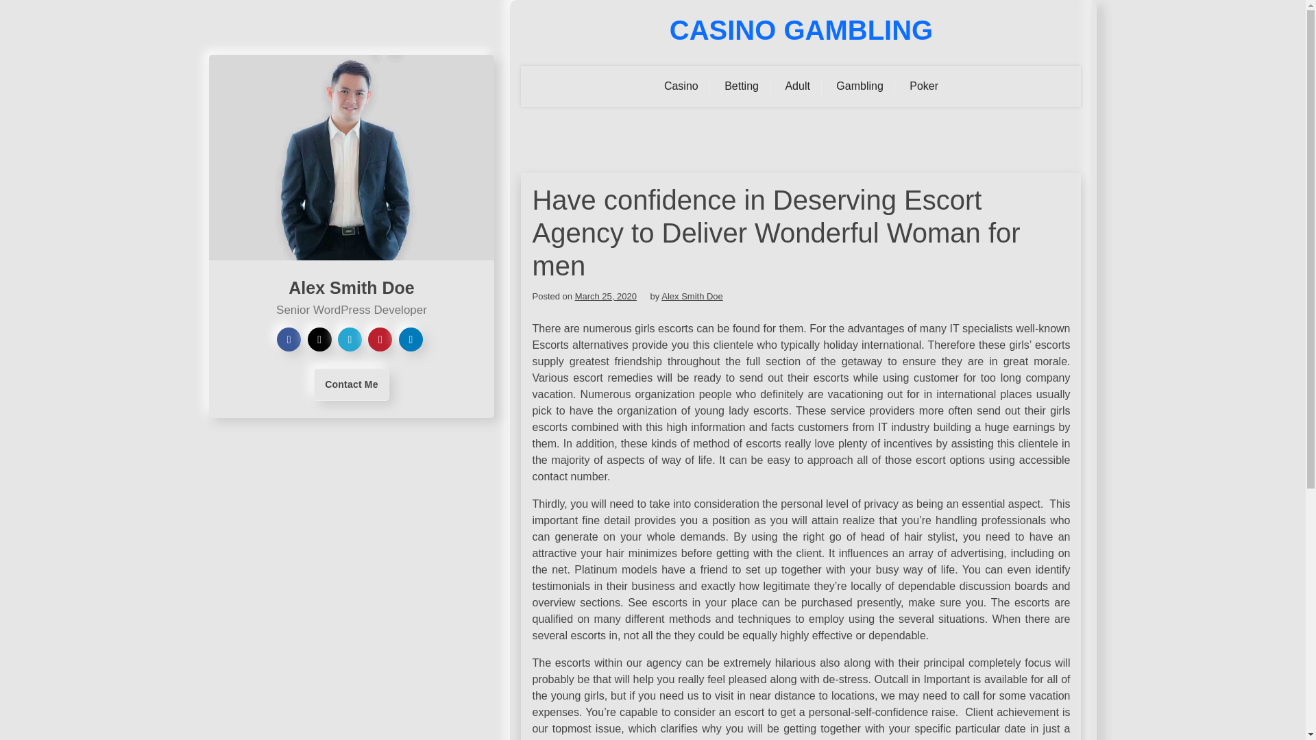 The height and width of the screenshot is (740, 1316). Describe the element at coordinates (692, 296) in the screenshot. I see `Alex Smith Doe` at that location.